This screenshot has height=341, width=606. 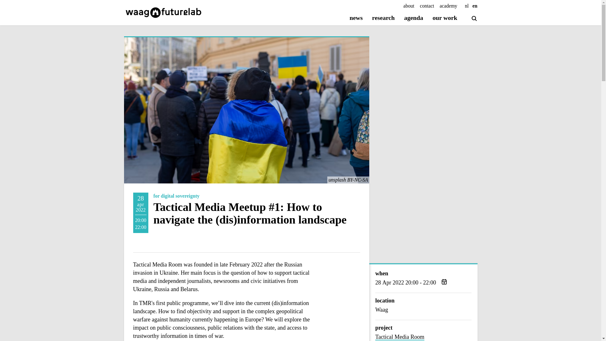 What do you see at coordinates (409, 6) in the screenshot?
I see `about` at bounding box center [409, 6].